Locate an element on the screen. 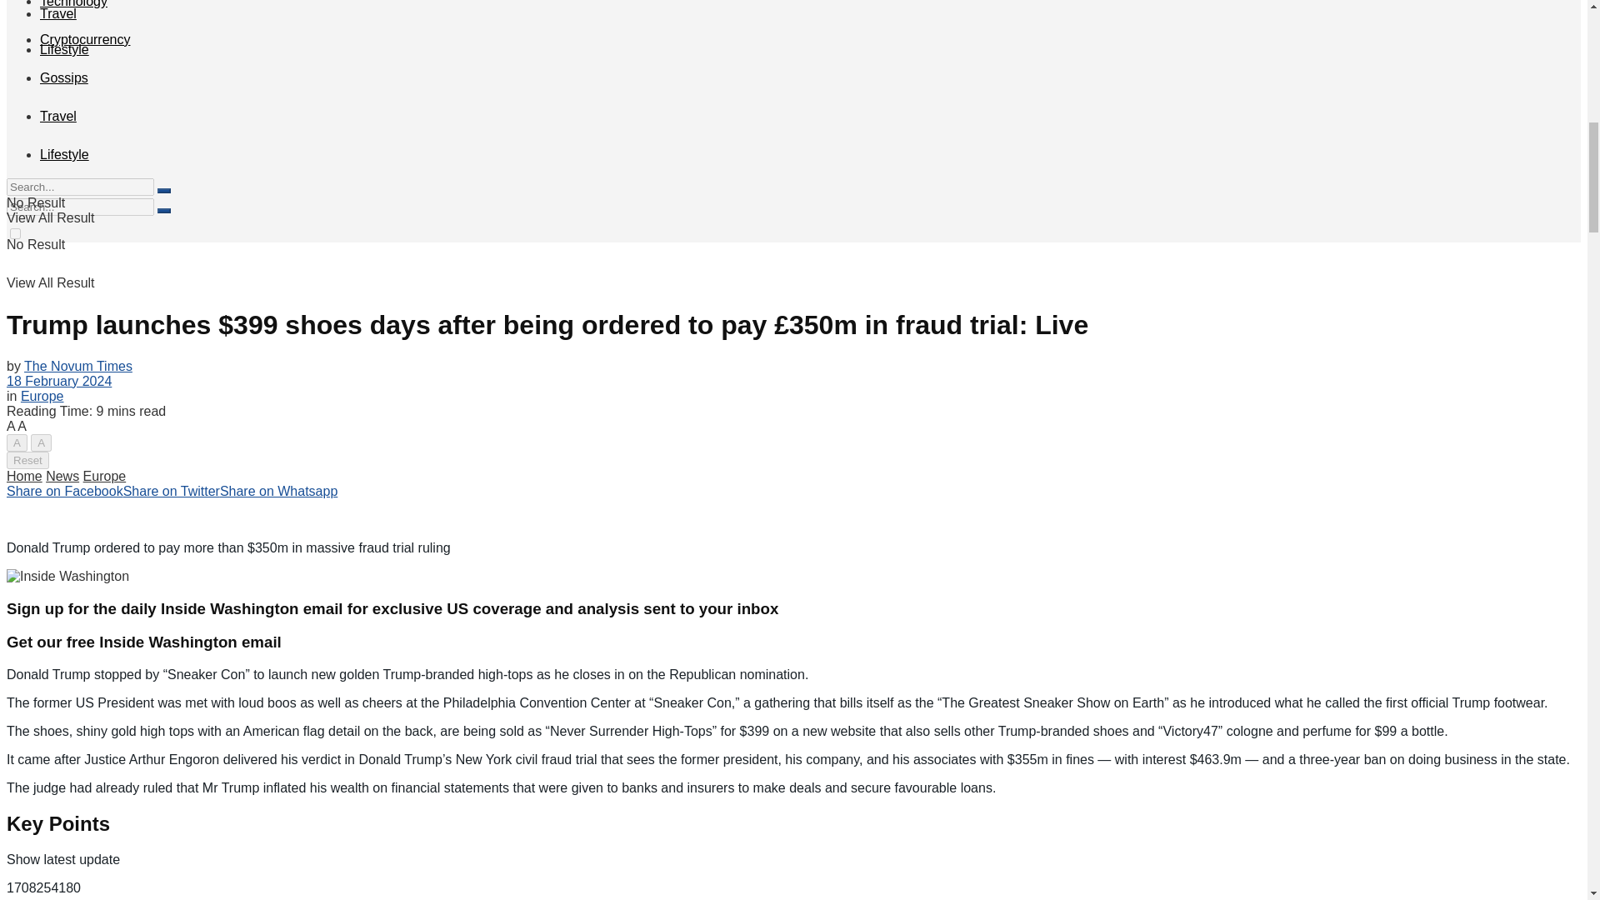 Image resolution: width=1600 pixels, height=900 pixels. Travel is located at coordinates (58, 13).